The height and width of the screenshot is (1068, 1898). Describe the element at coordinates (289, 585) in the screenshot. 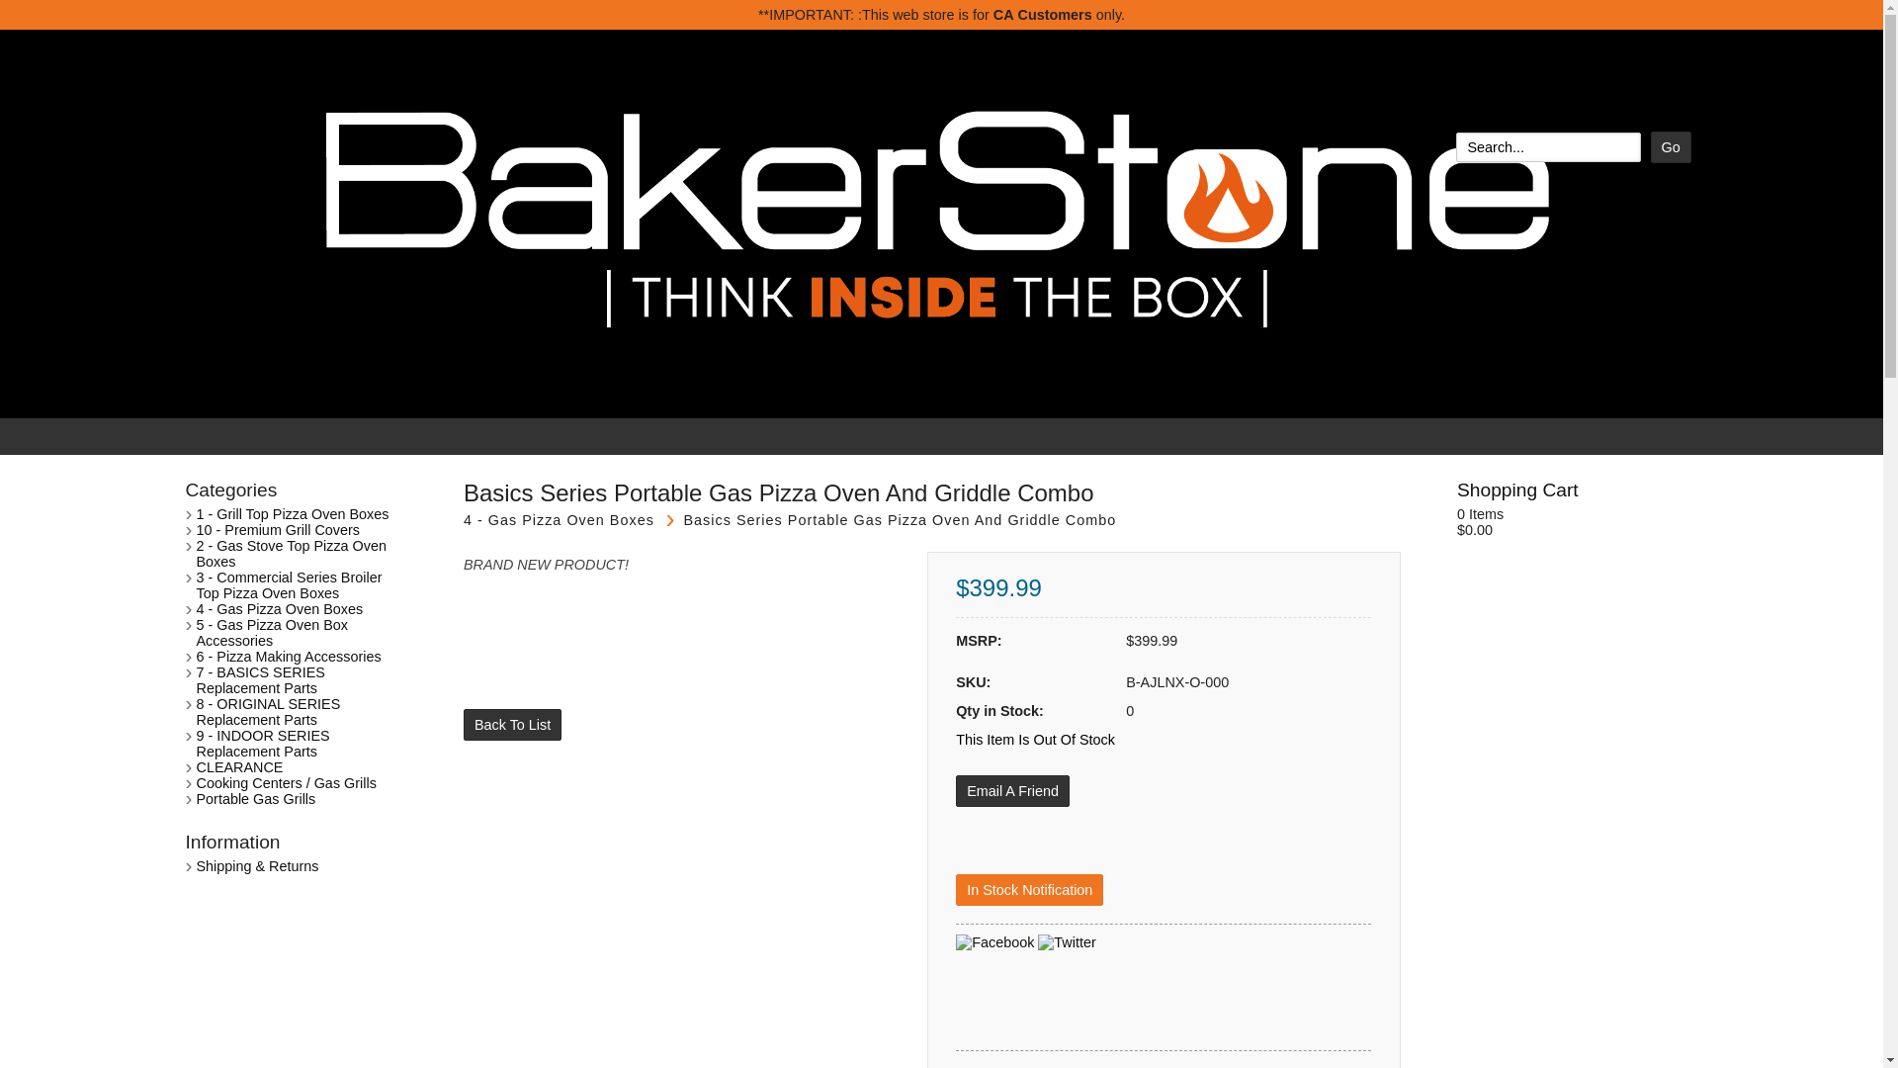

I see `3 - Commercial Series Broiler Top Pizza Oven Boxes` at that location.